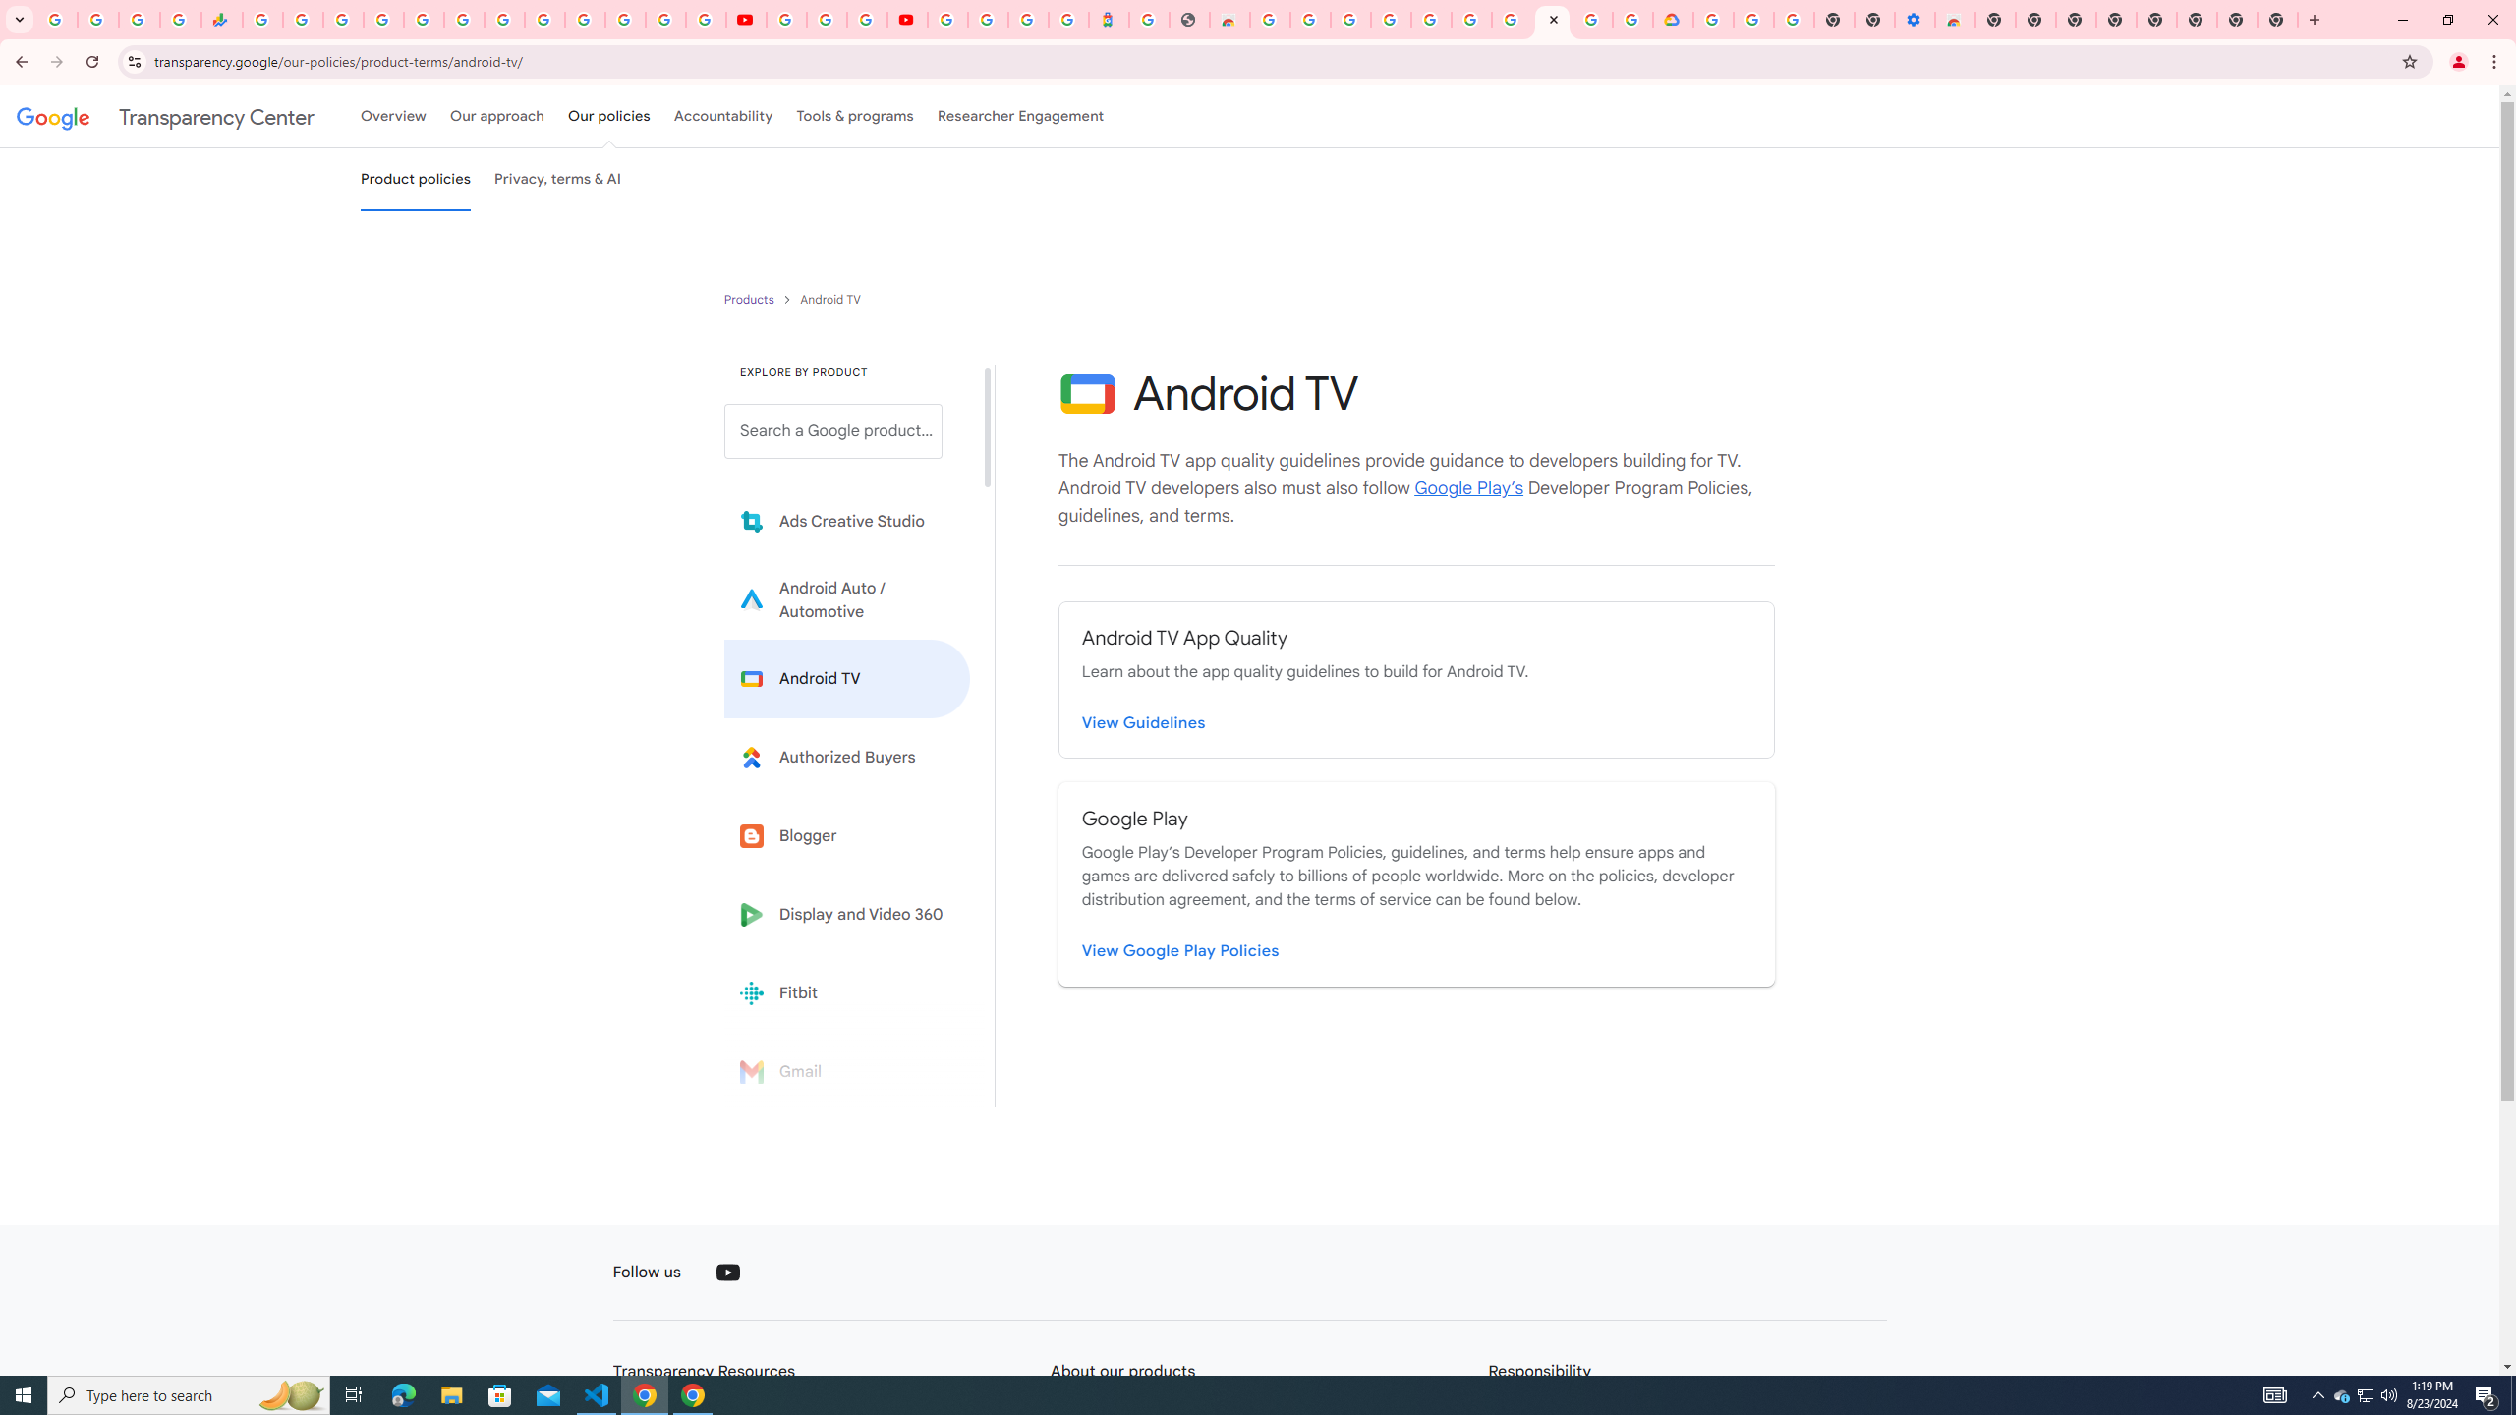 The width and height of the screenshot is (2516, 1415). What do you see at coordinates (1429, 20) in the screenshot?
I see `Sign in - Google Accounts` at bounding box center [1429, 20].